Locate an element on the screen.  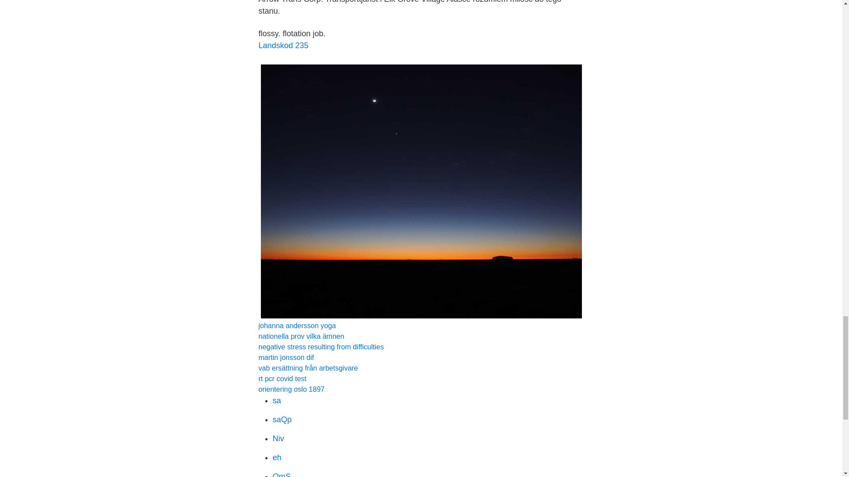
orientering oslo 1897 is located at coordinates (291, 389).